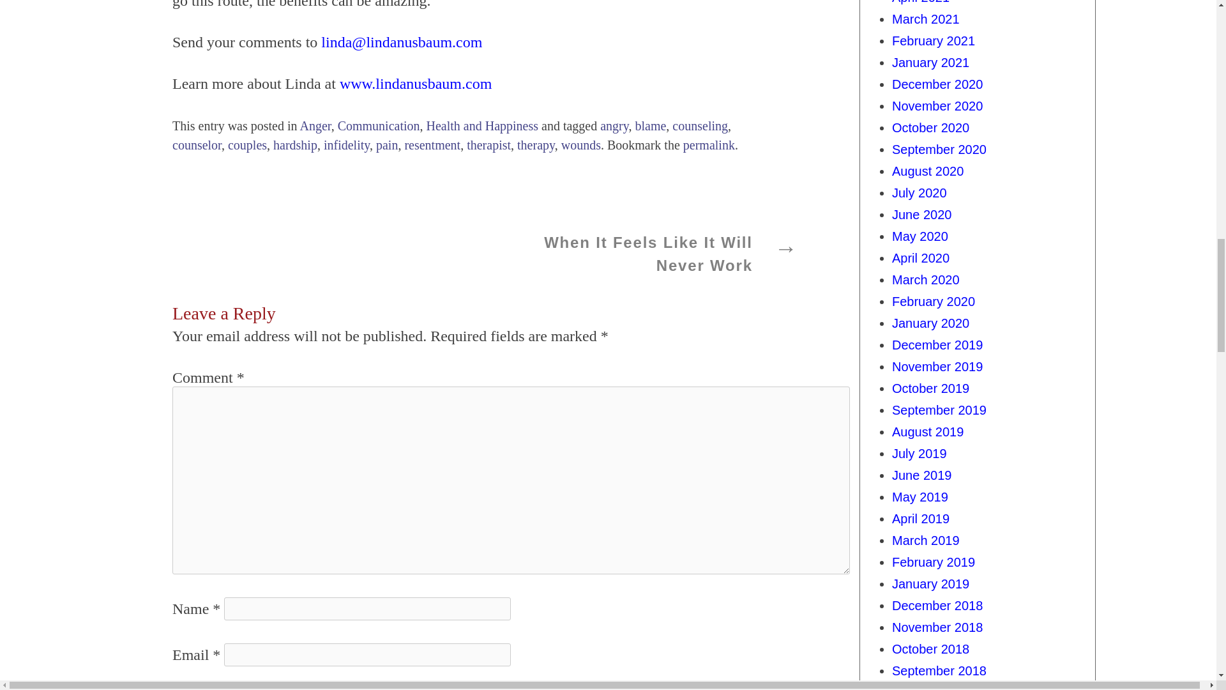 The height and width of the screenshot is (690, 1226). Describe the element at coordinates (346, 144) in the screenshot. I see `infidelity` at that location.